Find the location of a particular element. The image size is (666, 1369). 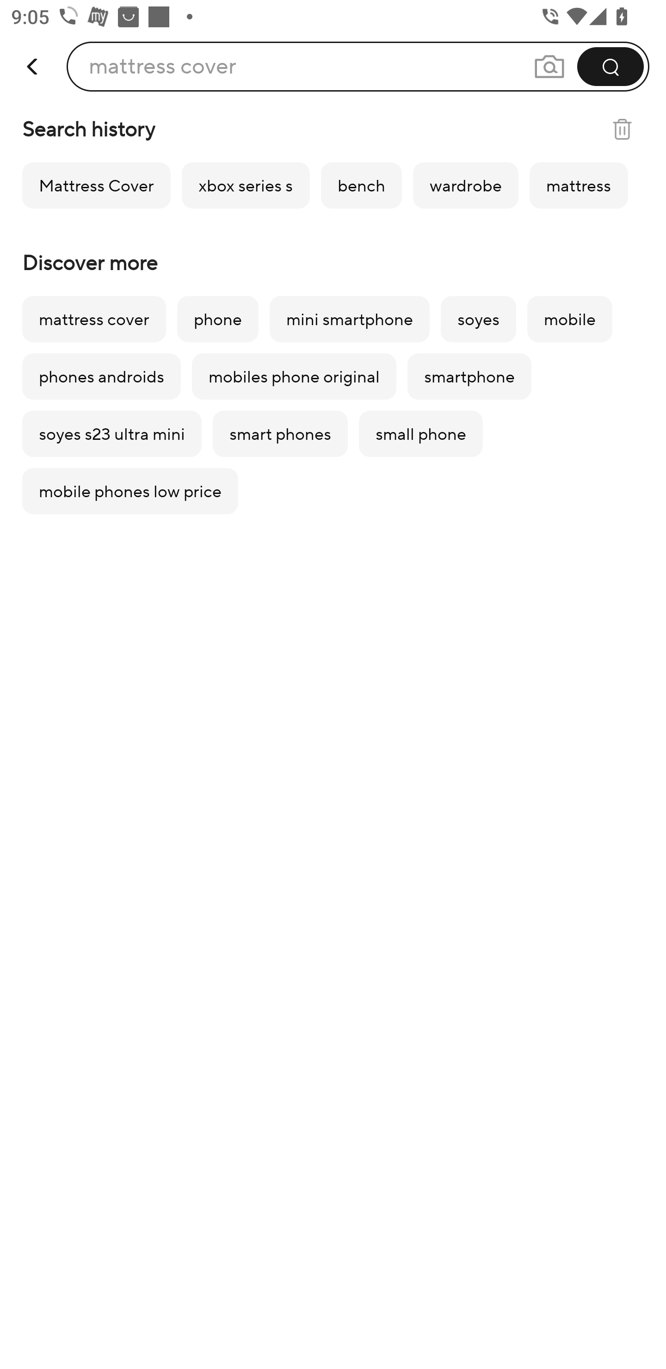

smartphone is located at coordinates (469, 376).